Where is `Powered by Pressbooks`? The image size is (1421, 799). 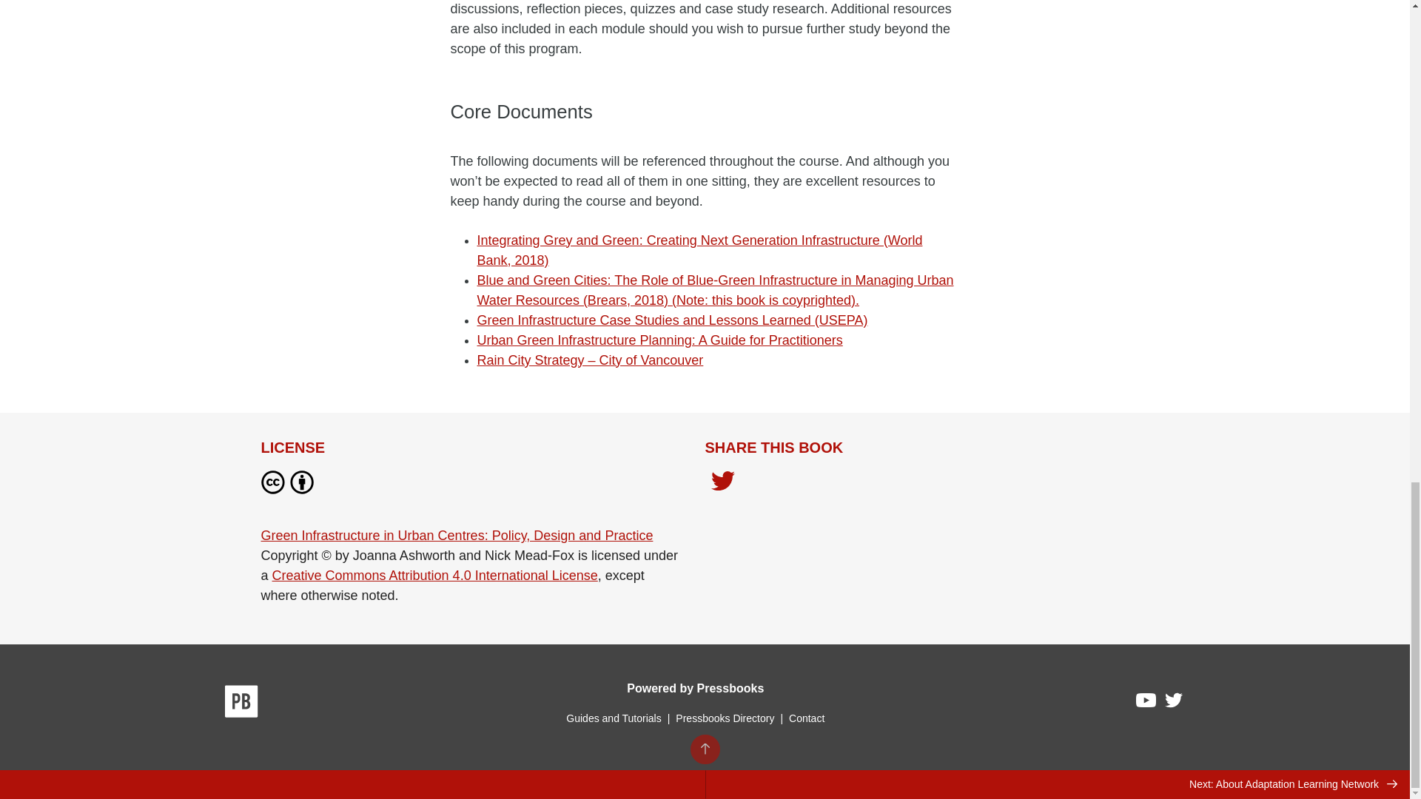 Powered by Pressbooks is located at coordinates (695, 688).